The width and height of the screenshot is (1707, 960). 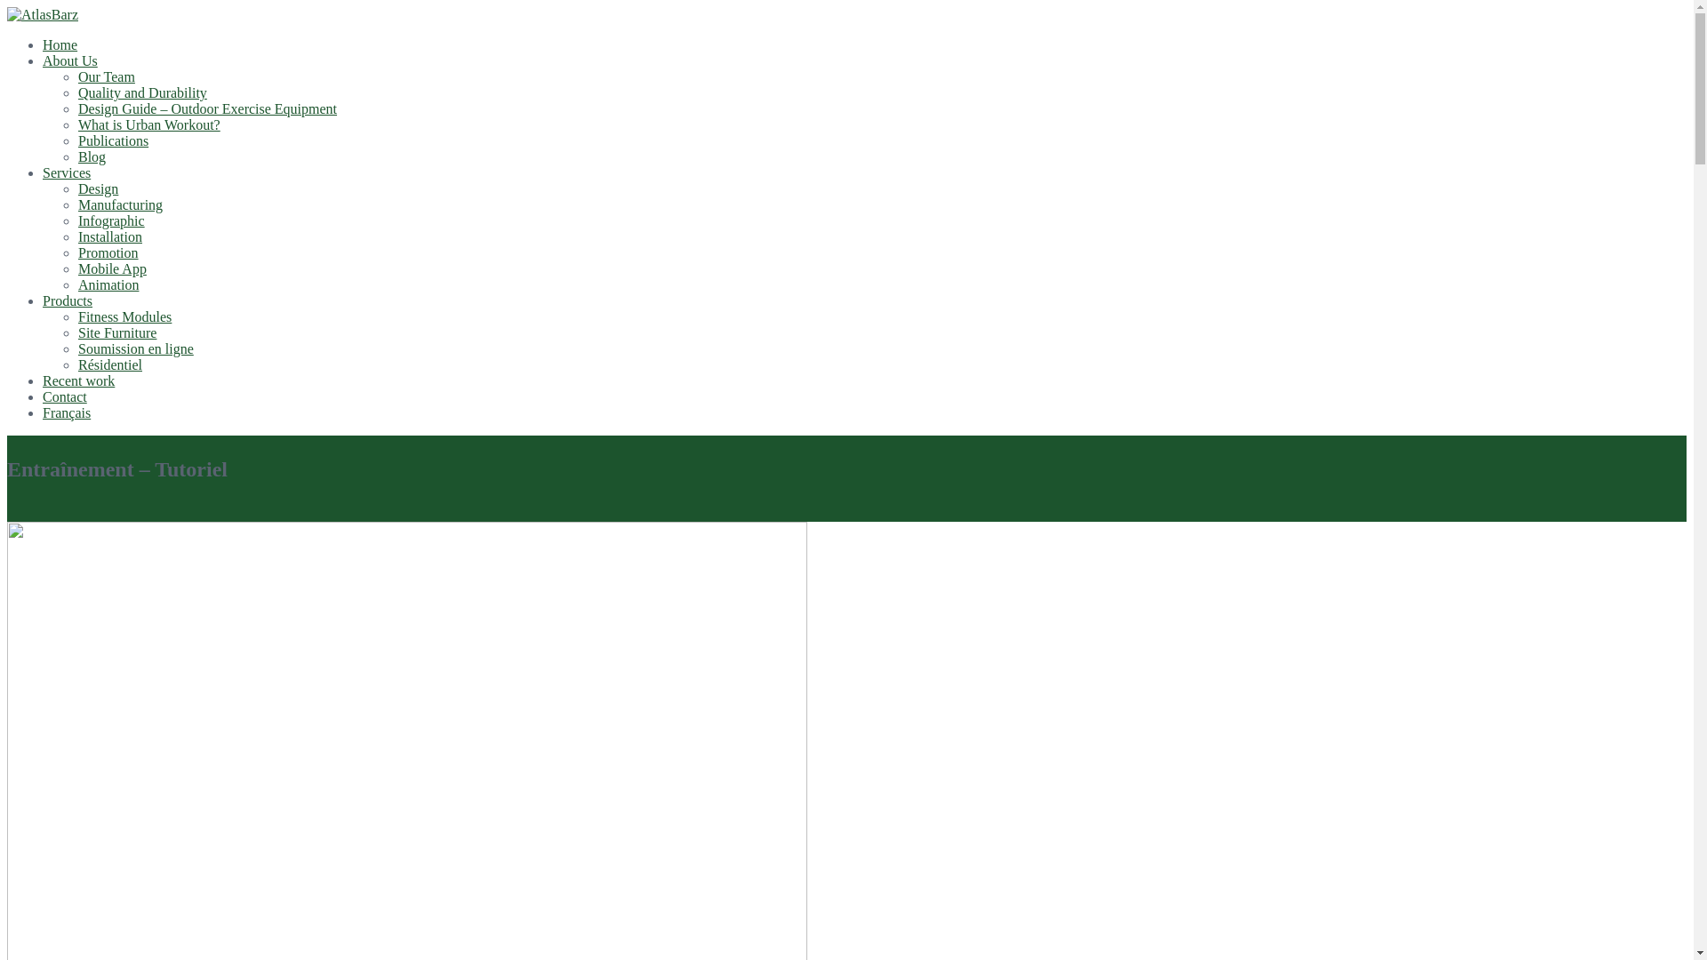 What do you see at coordinates (121, 204) in the screenshot?
I see `Manufacturing` at bounding box center [121, 204].